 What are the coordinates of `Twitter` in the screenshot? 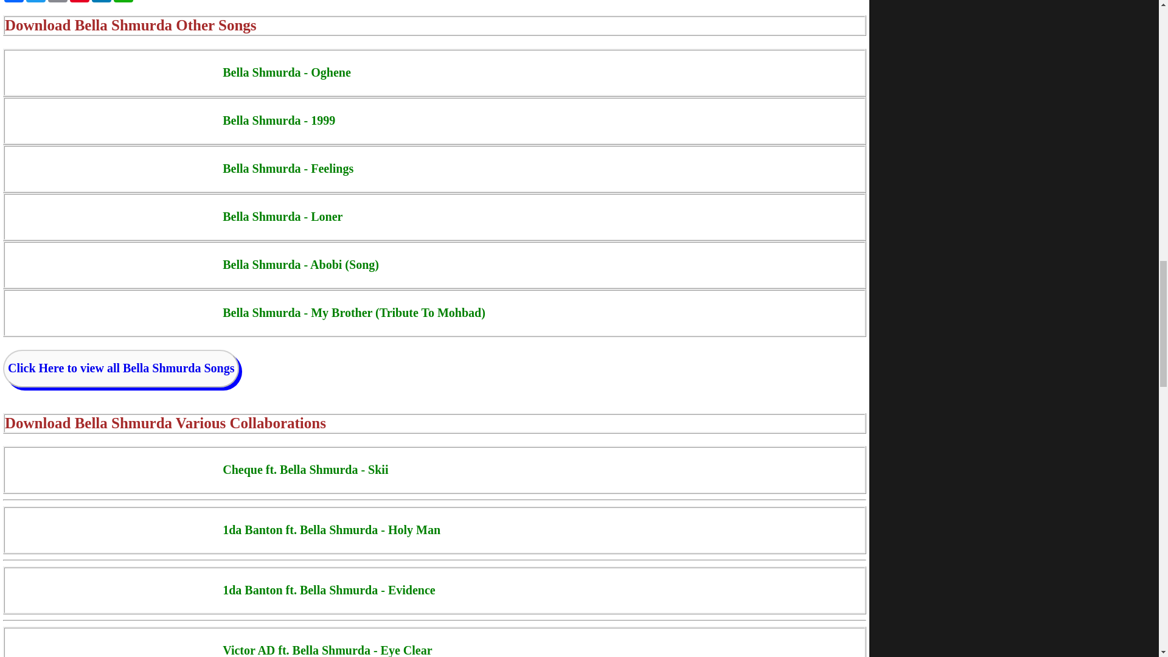 It's located at (35, 1).